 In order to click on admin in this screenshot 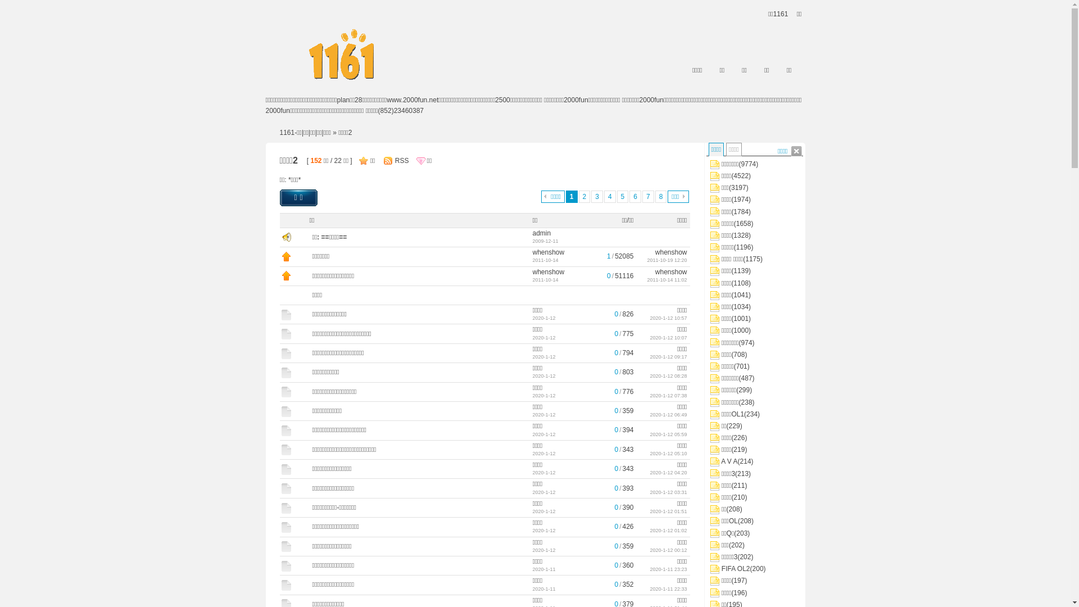, I will do `click(542, 233)`.